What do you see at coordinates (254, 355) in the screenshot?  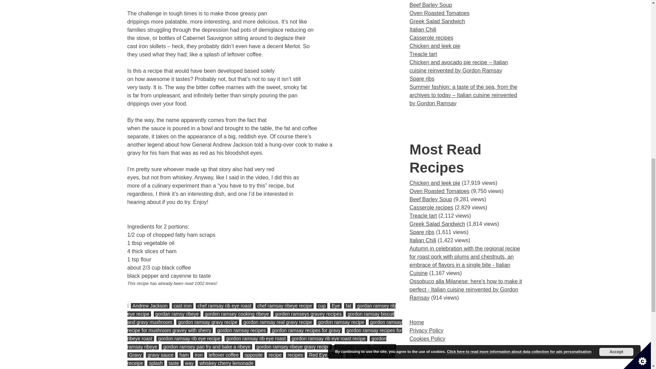 I see `opposite` at bounding box center [254, 355].